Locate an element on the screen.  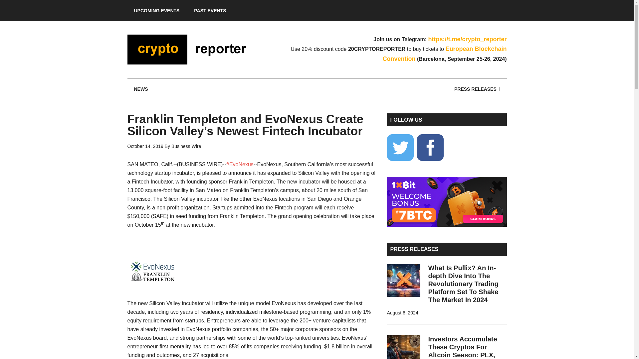
European Blockchain Convention is located at coordinates (445, 54).